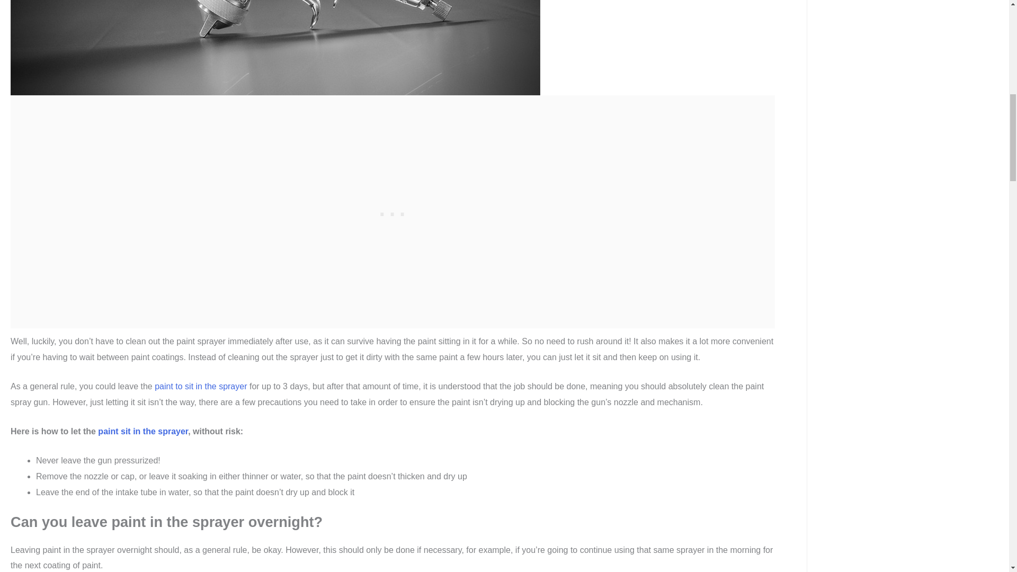 This screenshot has height=572, width=1017. What do you see at coordinates (143, 431) in the screenshot?
I see `paint sit in the sprayer` at bounding box center [143, 431].